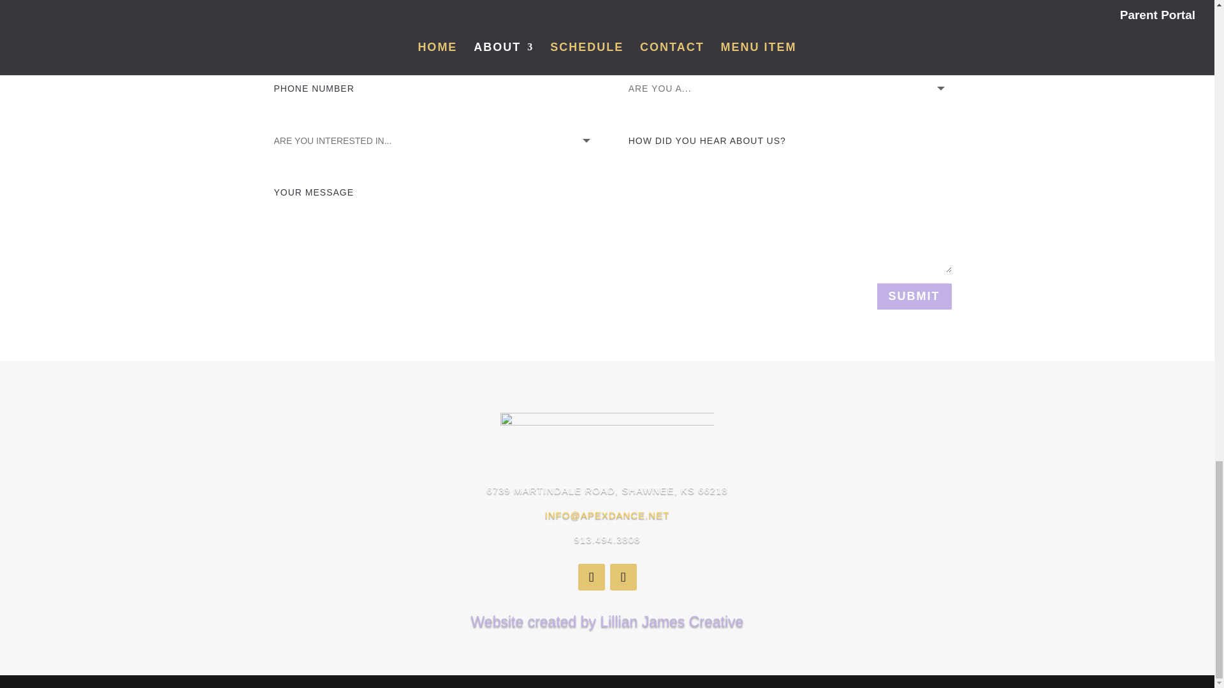 Image resolution: width=1224 pixels, height=688 pixels. Describe the element at coordinates (623, 577) in the screenshot. I see `Follow on Instagram` at that location.